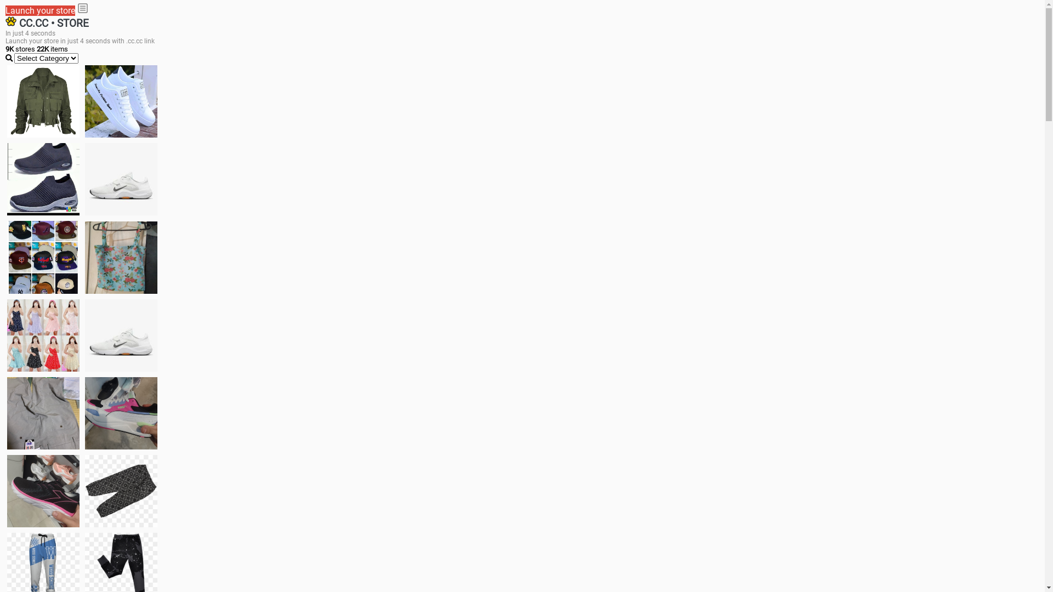 The height and width of the screenshot is (592, 1053). Describe the element at coordinates (121, 491) in the screenshot. I see `Short pant` at that location.